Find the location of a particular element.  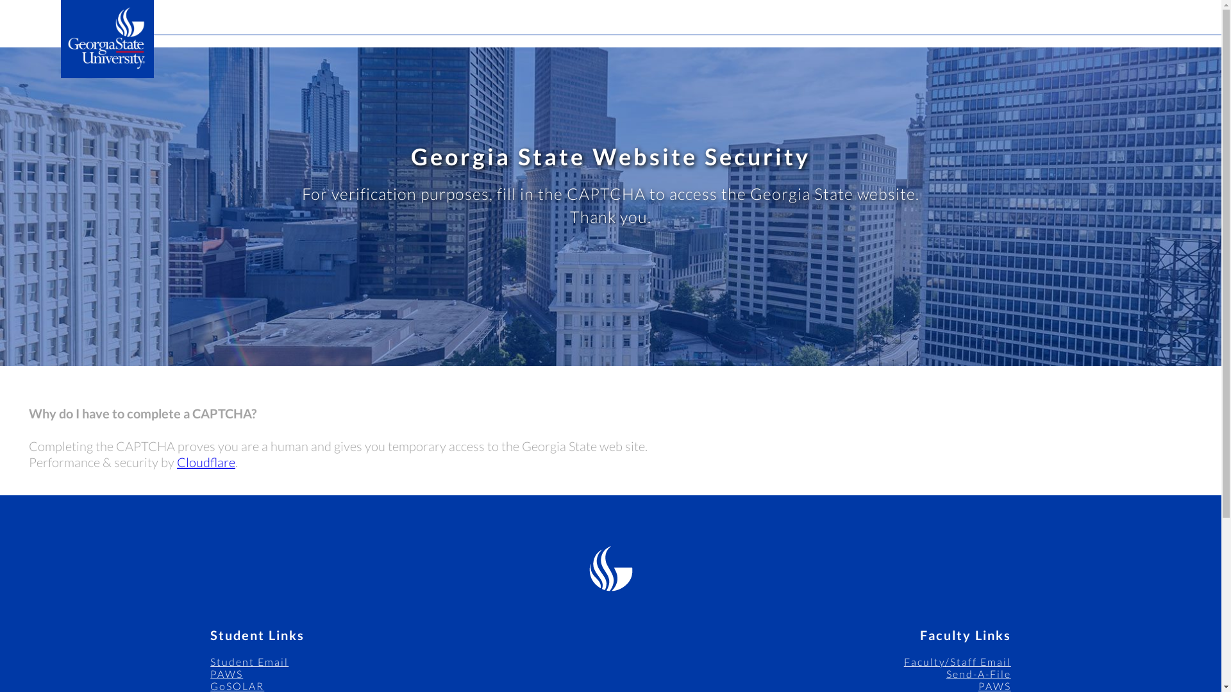

Send-A-File is located at coordinates (978, 673).